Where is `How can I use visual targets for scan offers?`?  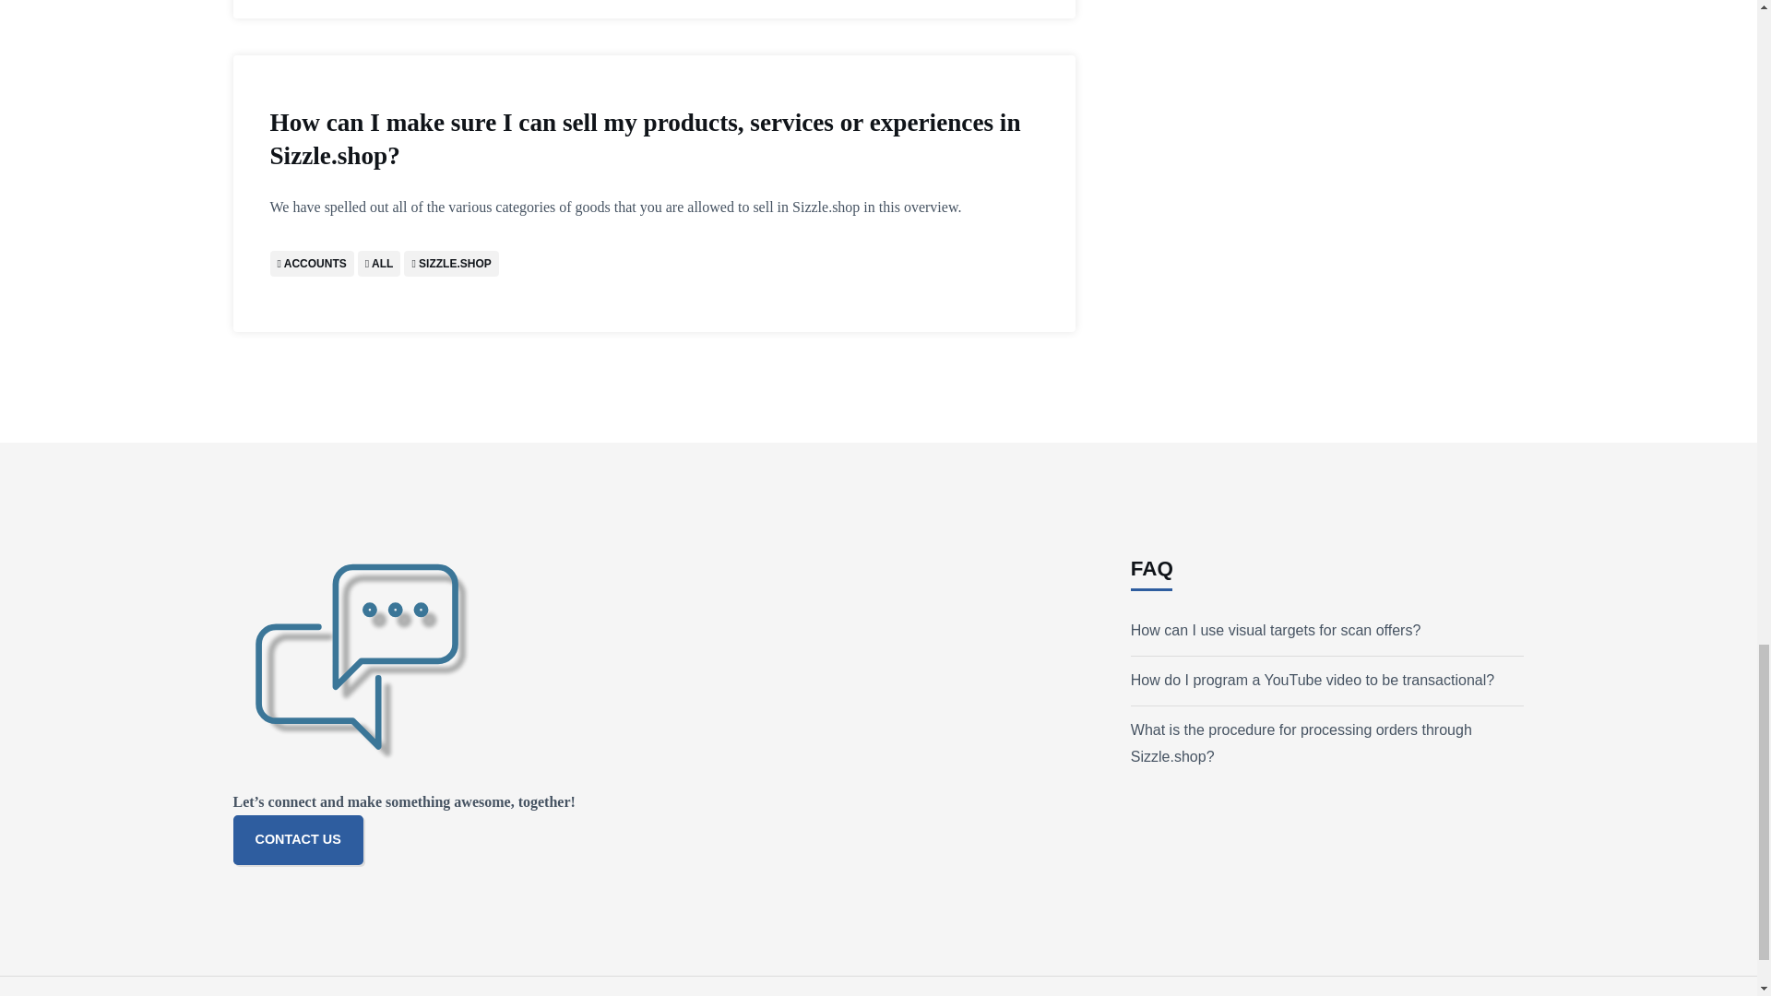
How can I use visual targets for scan offers? is located at coordinates (1277, 631).